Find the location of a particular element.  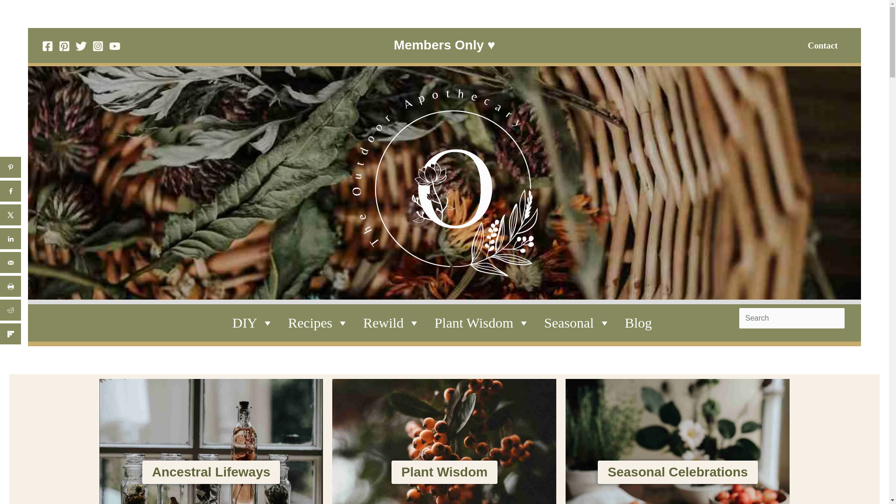

Contact is located at coordinates (822, 46).